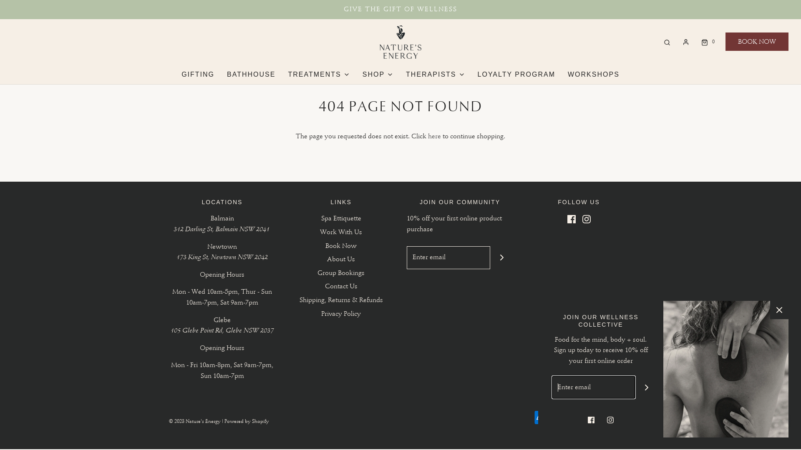 The image size is (801, 450). I want to click on Instagram icon, so click(587, 219).